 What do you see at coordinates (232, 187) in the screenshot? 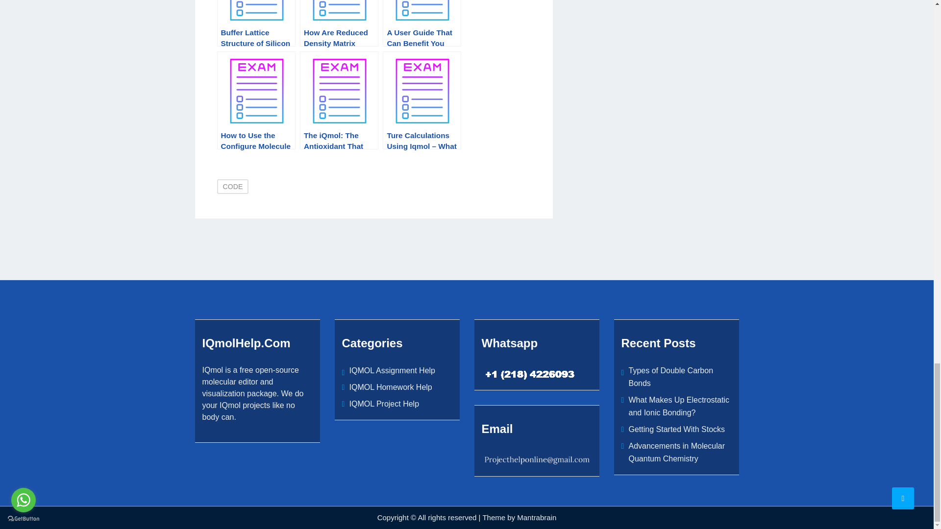
I see `CODE` at bounding box center [232, 187].